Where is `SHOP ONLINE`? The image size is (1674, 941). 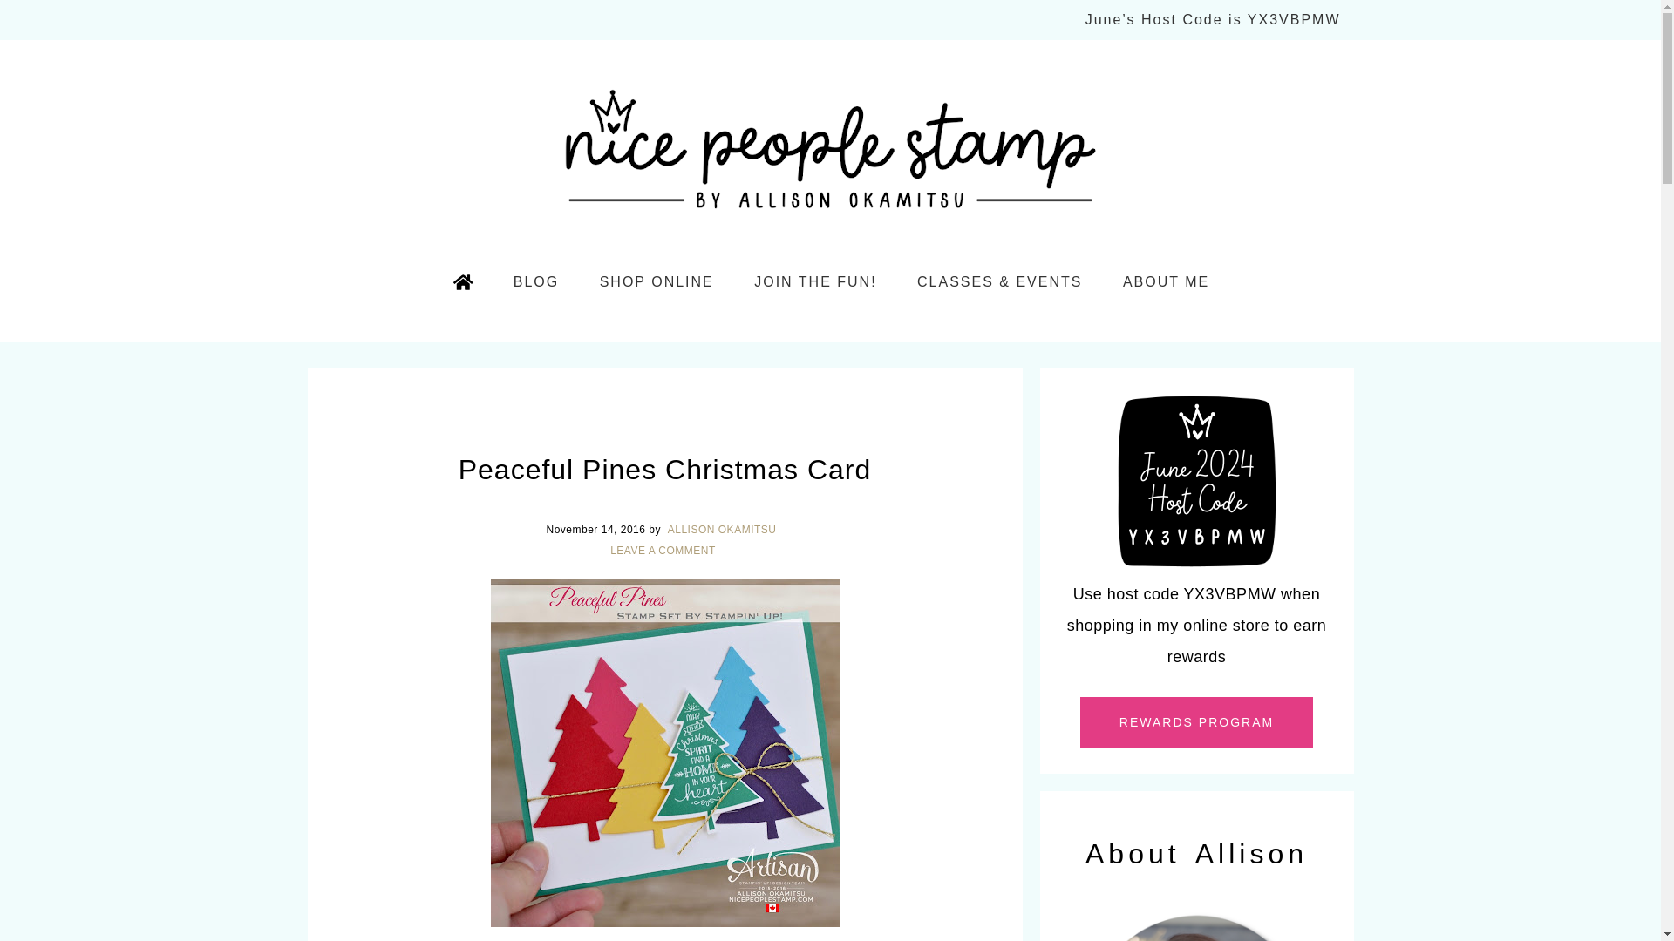 SHOP ONLINE is located at coordinates (657, 282).